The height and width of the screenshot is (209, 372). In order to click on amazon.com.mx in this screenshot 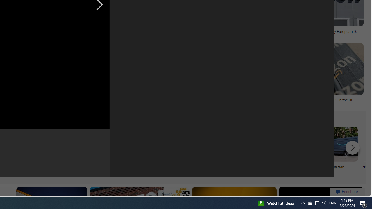, I will do `click(226, 104)`.